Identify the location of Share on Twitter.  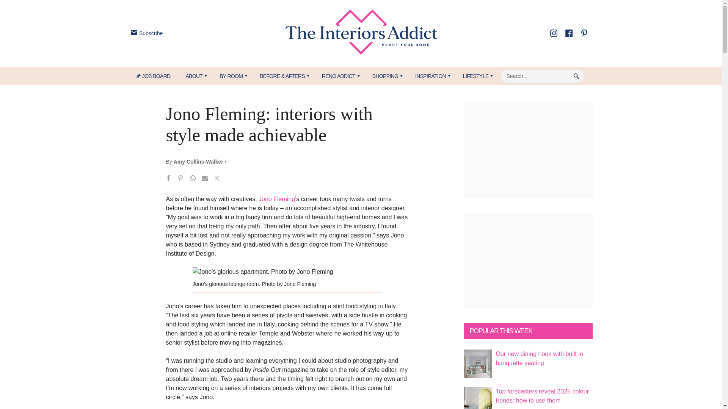
(217, 180).